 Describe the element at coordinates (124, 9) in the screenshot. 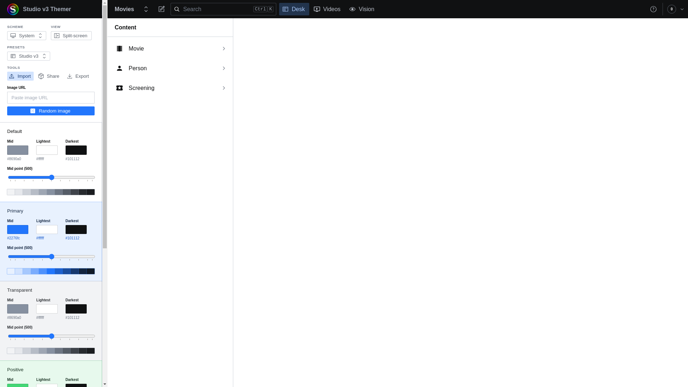

I see `Movies` at that location.